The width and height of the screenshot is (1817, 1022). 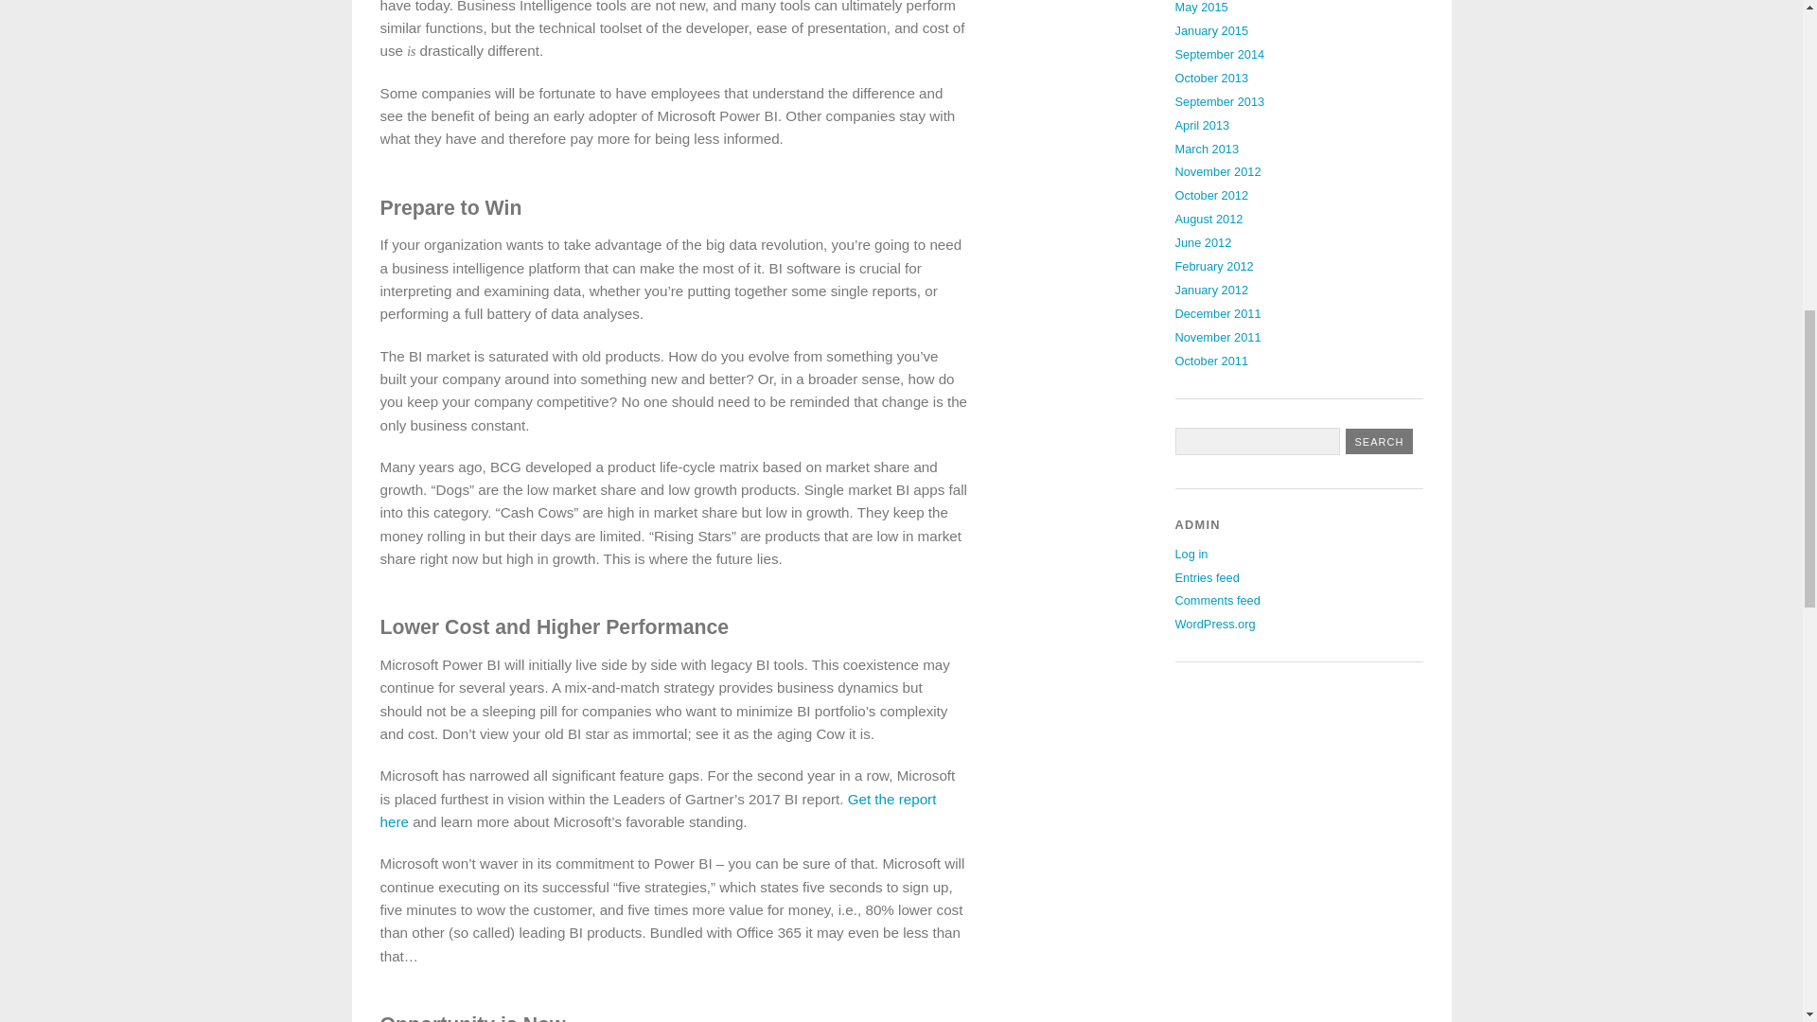 What do you see at coordinates (1212, 30) in the screenshot?
I see `January 2015` at bounding box center [1212, 30].